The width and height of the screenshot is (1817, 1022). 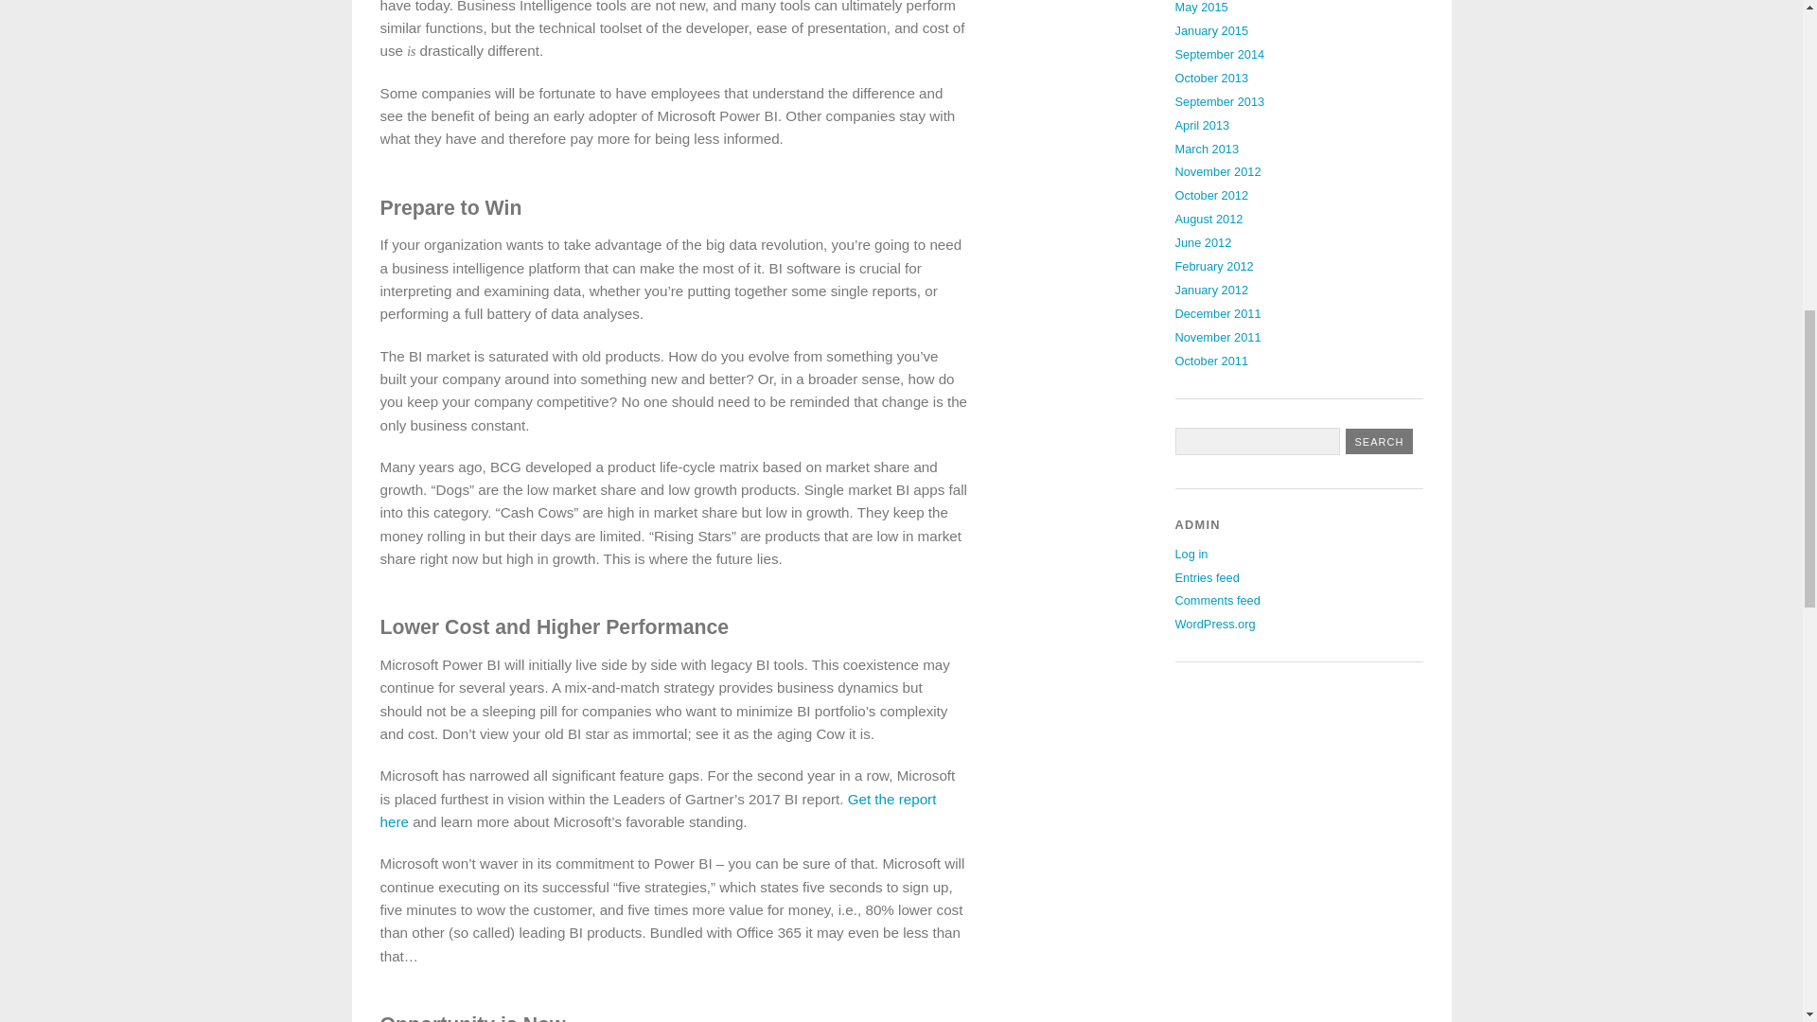 What do you see at coordinates (1212, 30) in the screenshot?
I see `January 2015` at bounding box center [1212, 30].